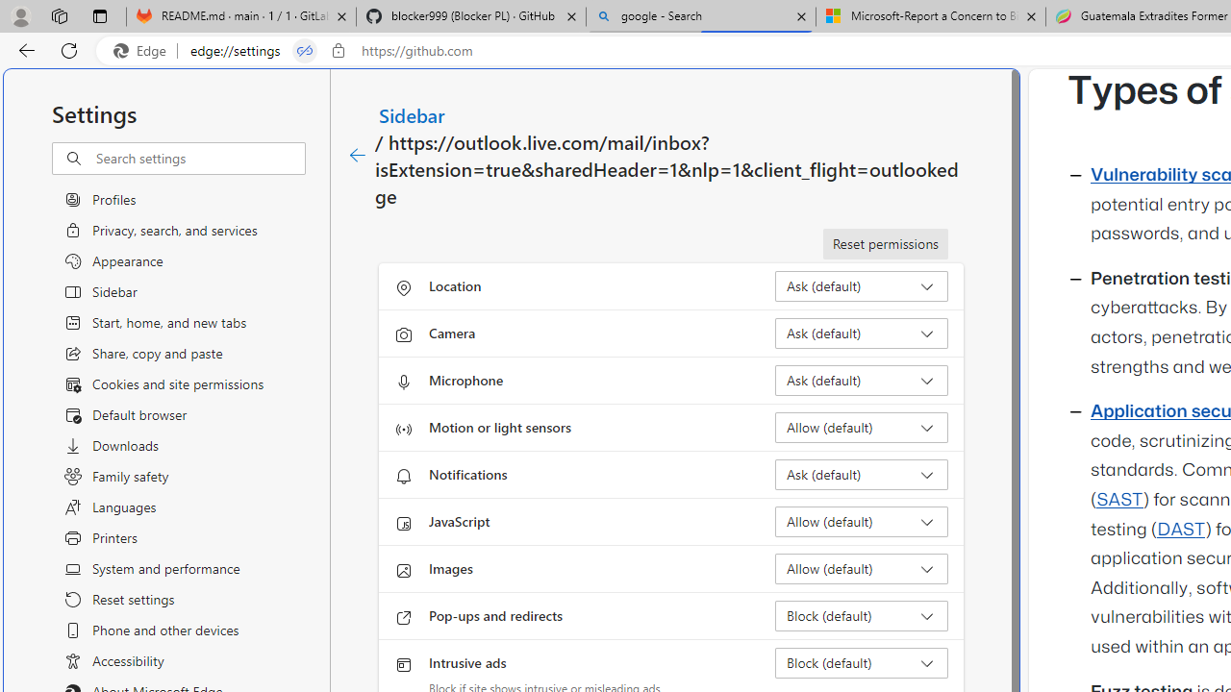 The image size is (1231, 692). Describe the element at coordinates (862, 475) in the screenshot. I see `Notifications Ask (default)` at that location.